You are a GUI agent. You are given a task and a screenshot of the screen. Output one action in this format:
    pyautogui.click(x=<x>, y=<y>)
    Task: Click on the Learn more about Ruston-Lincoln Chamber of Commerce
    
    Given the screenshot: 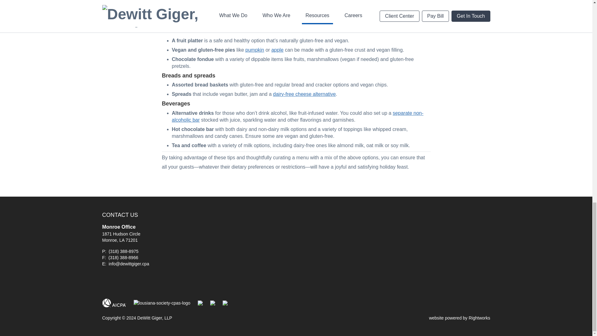 What is the action you would take?
    pyautogui.click(x=225, y=303)
    